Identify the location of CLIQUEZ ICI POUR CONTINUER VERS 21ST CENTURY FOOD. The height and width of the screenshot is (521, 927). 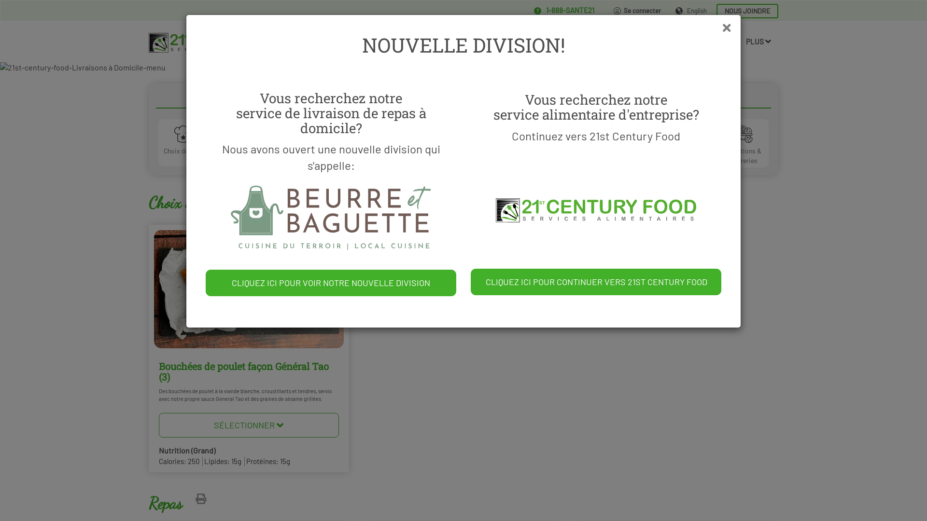
(596, 282).